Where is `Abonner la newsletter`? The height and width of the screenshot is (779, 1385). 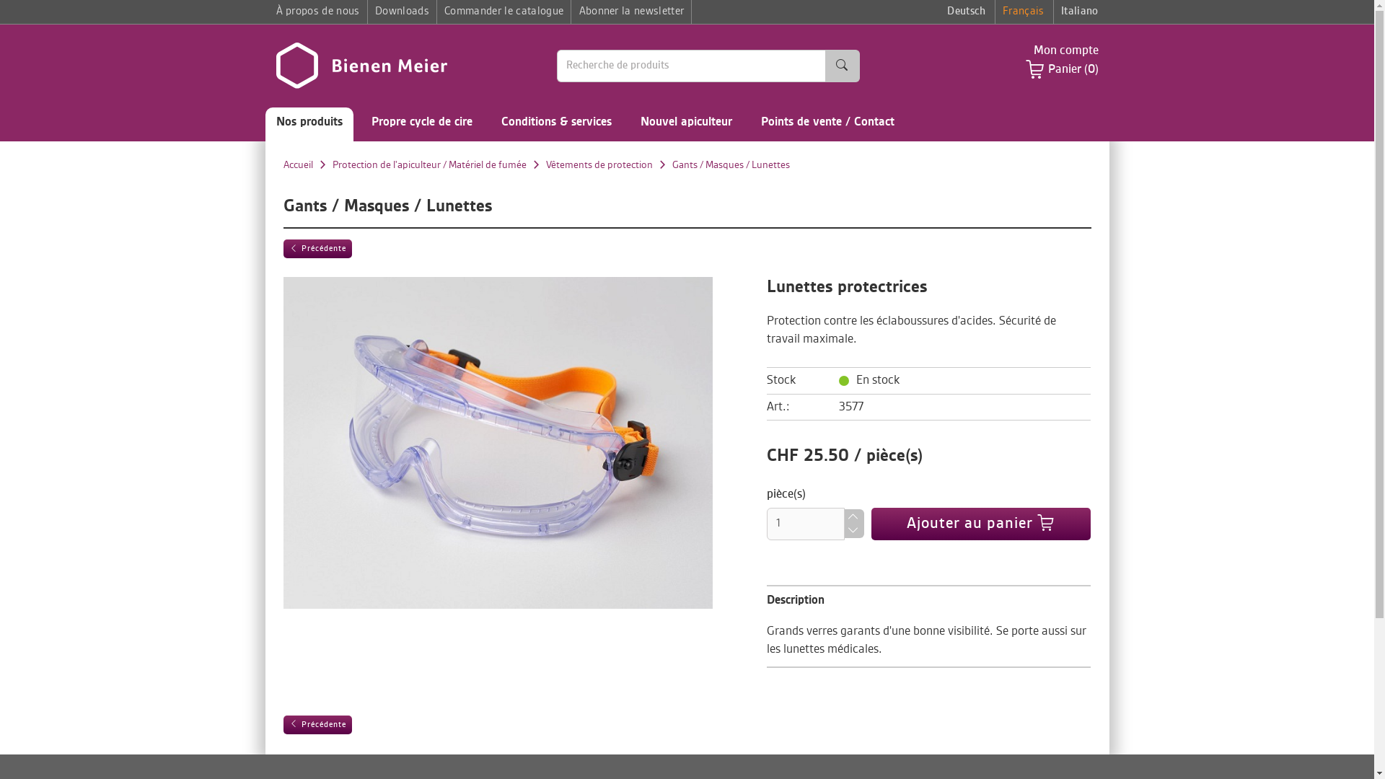
Abonner la newsletter is located at coordinates (632, 12).